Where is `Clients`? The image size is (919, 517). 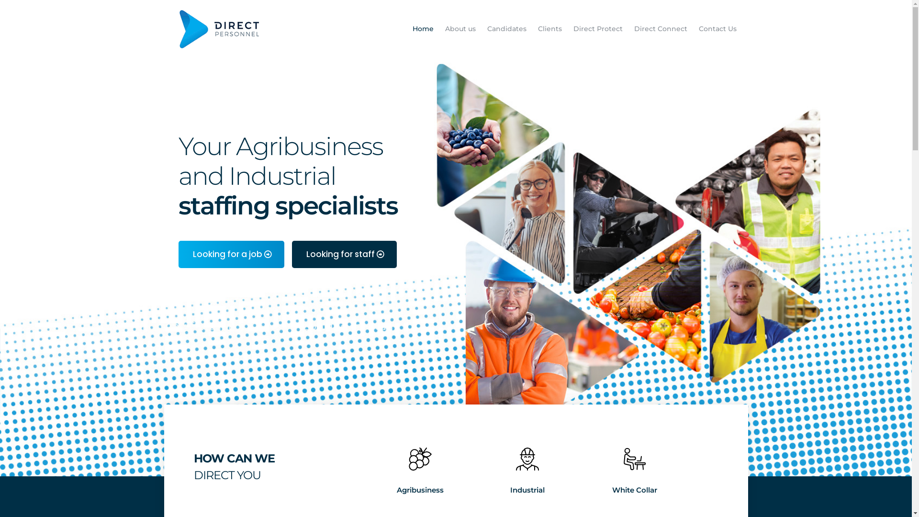
Clients is located at coordinates (550, 29).